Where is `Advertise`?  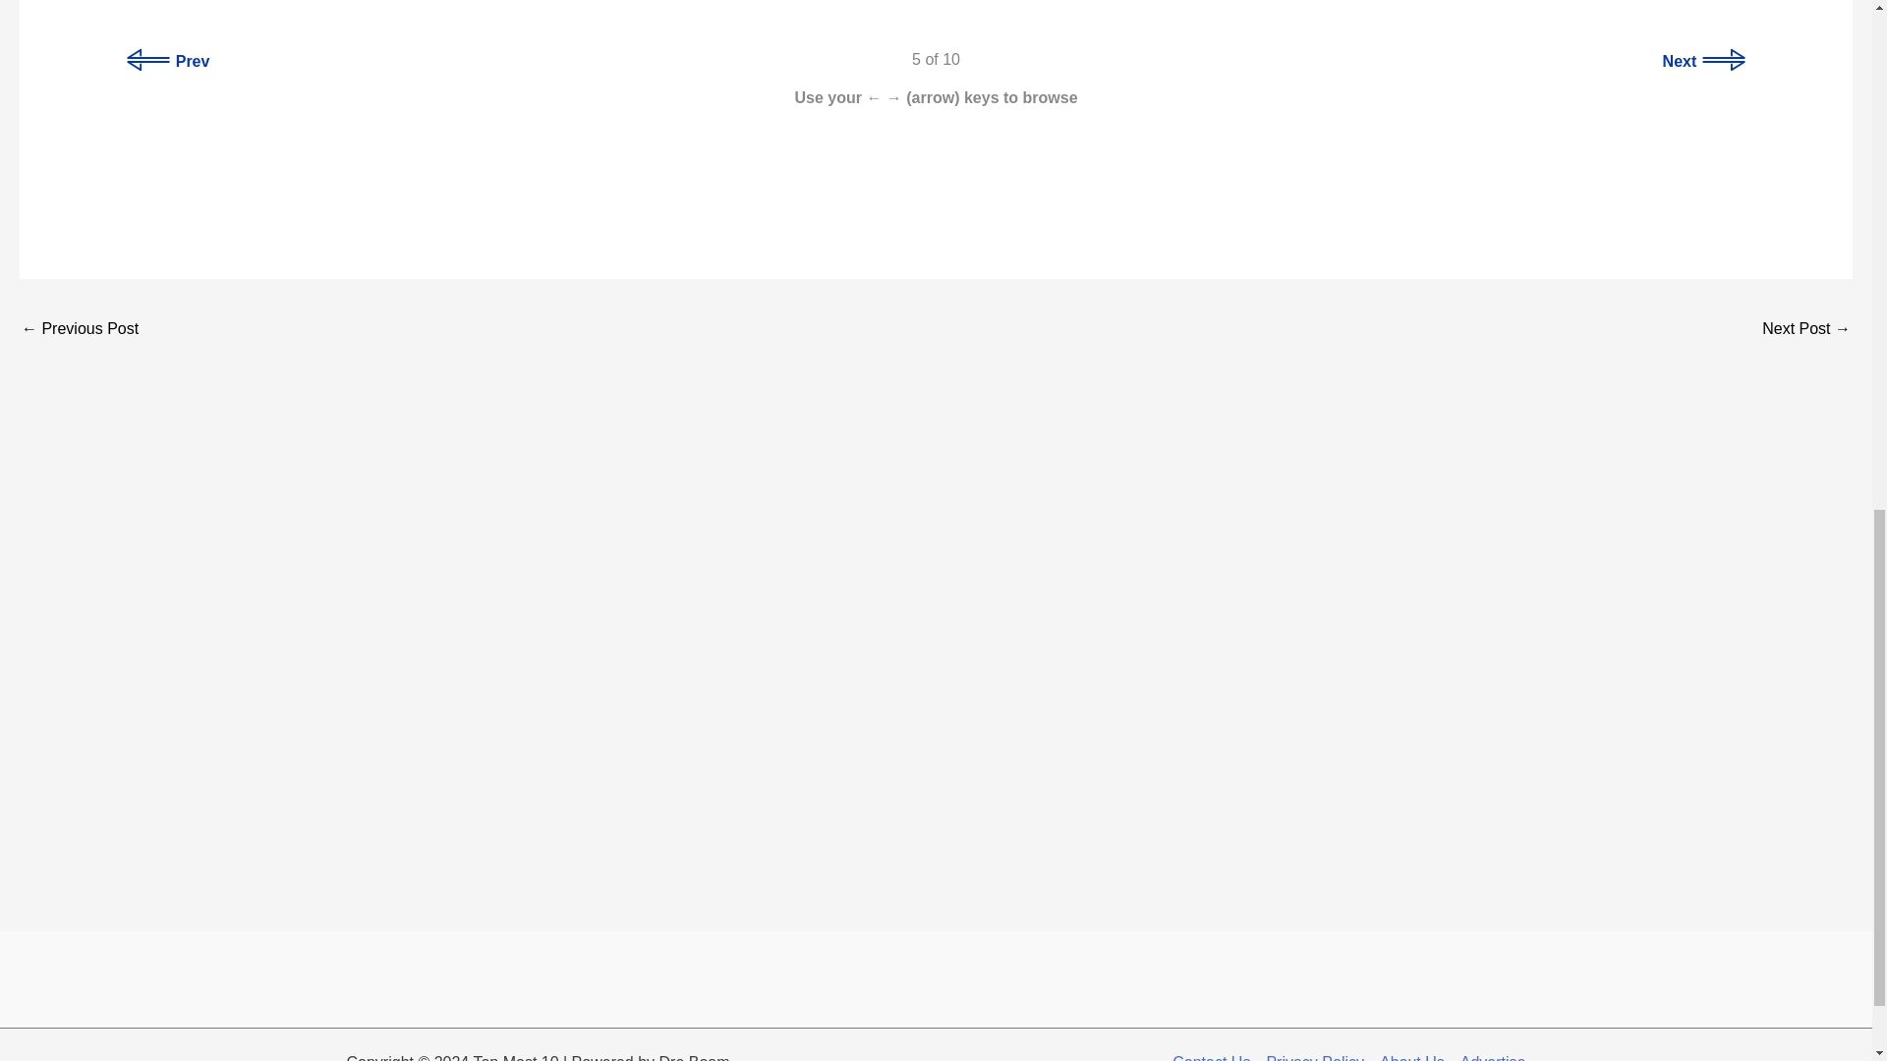
Advertise is located at coordinates (1490, 1055).